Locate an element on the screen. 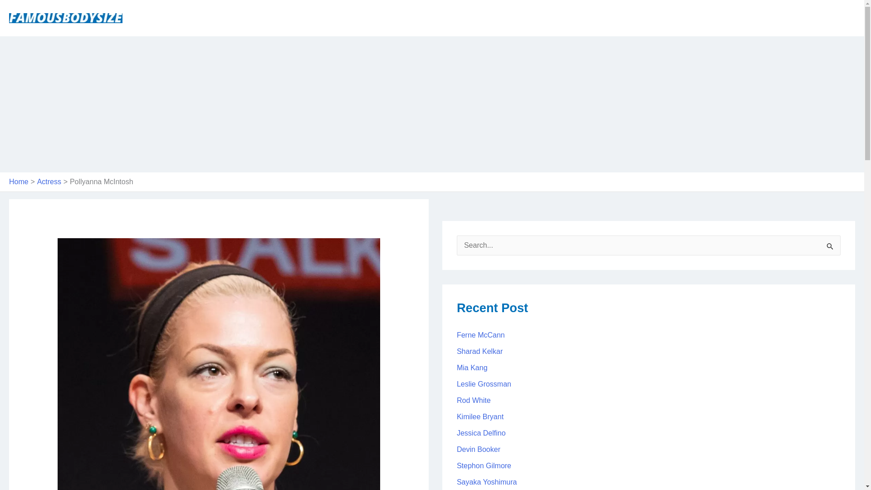  Home is located at coordinates (513, 18).